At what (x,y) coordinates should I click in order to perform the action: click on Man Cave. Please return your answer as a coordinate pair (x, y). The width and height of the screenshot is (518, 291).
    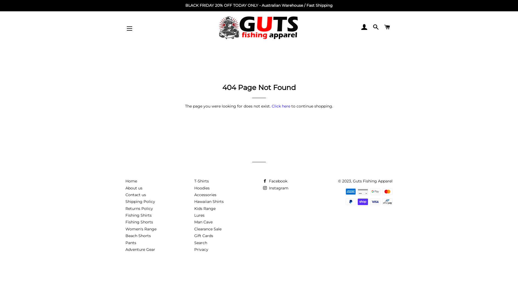
    Looking at the image, I should click on (203, 222).